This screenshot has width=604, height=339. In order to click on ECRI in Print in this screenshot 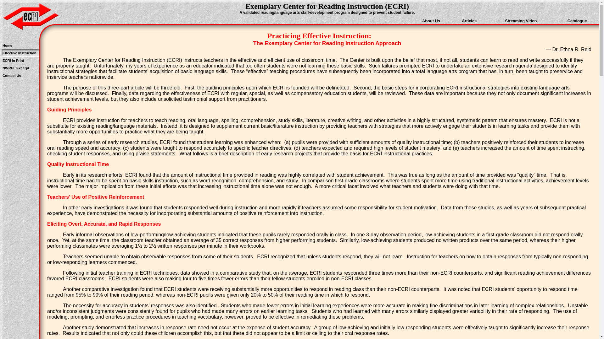, I will do `click(13, 60)`.